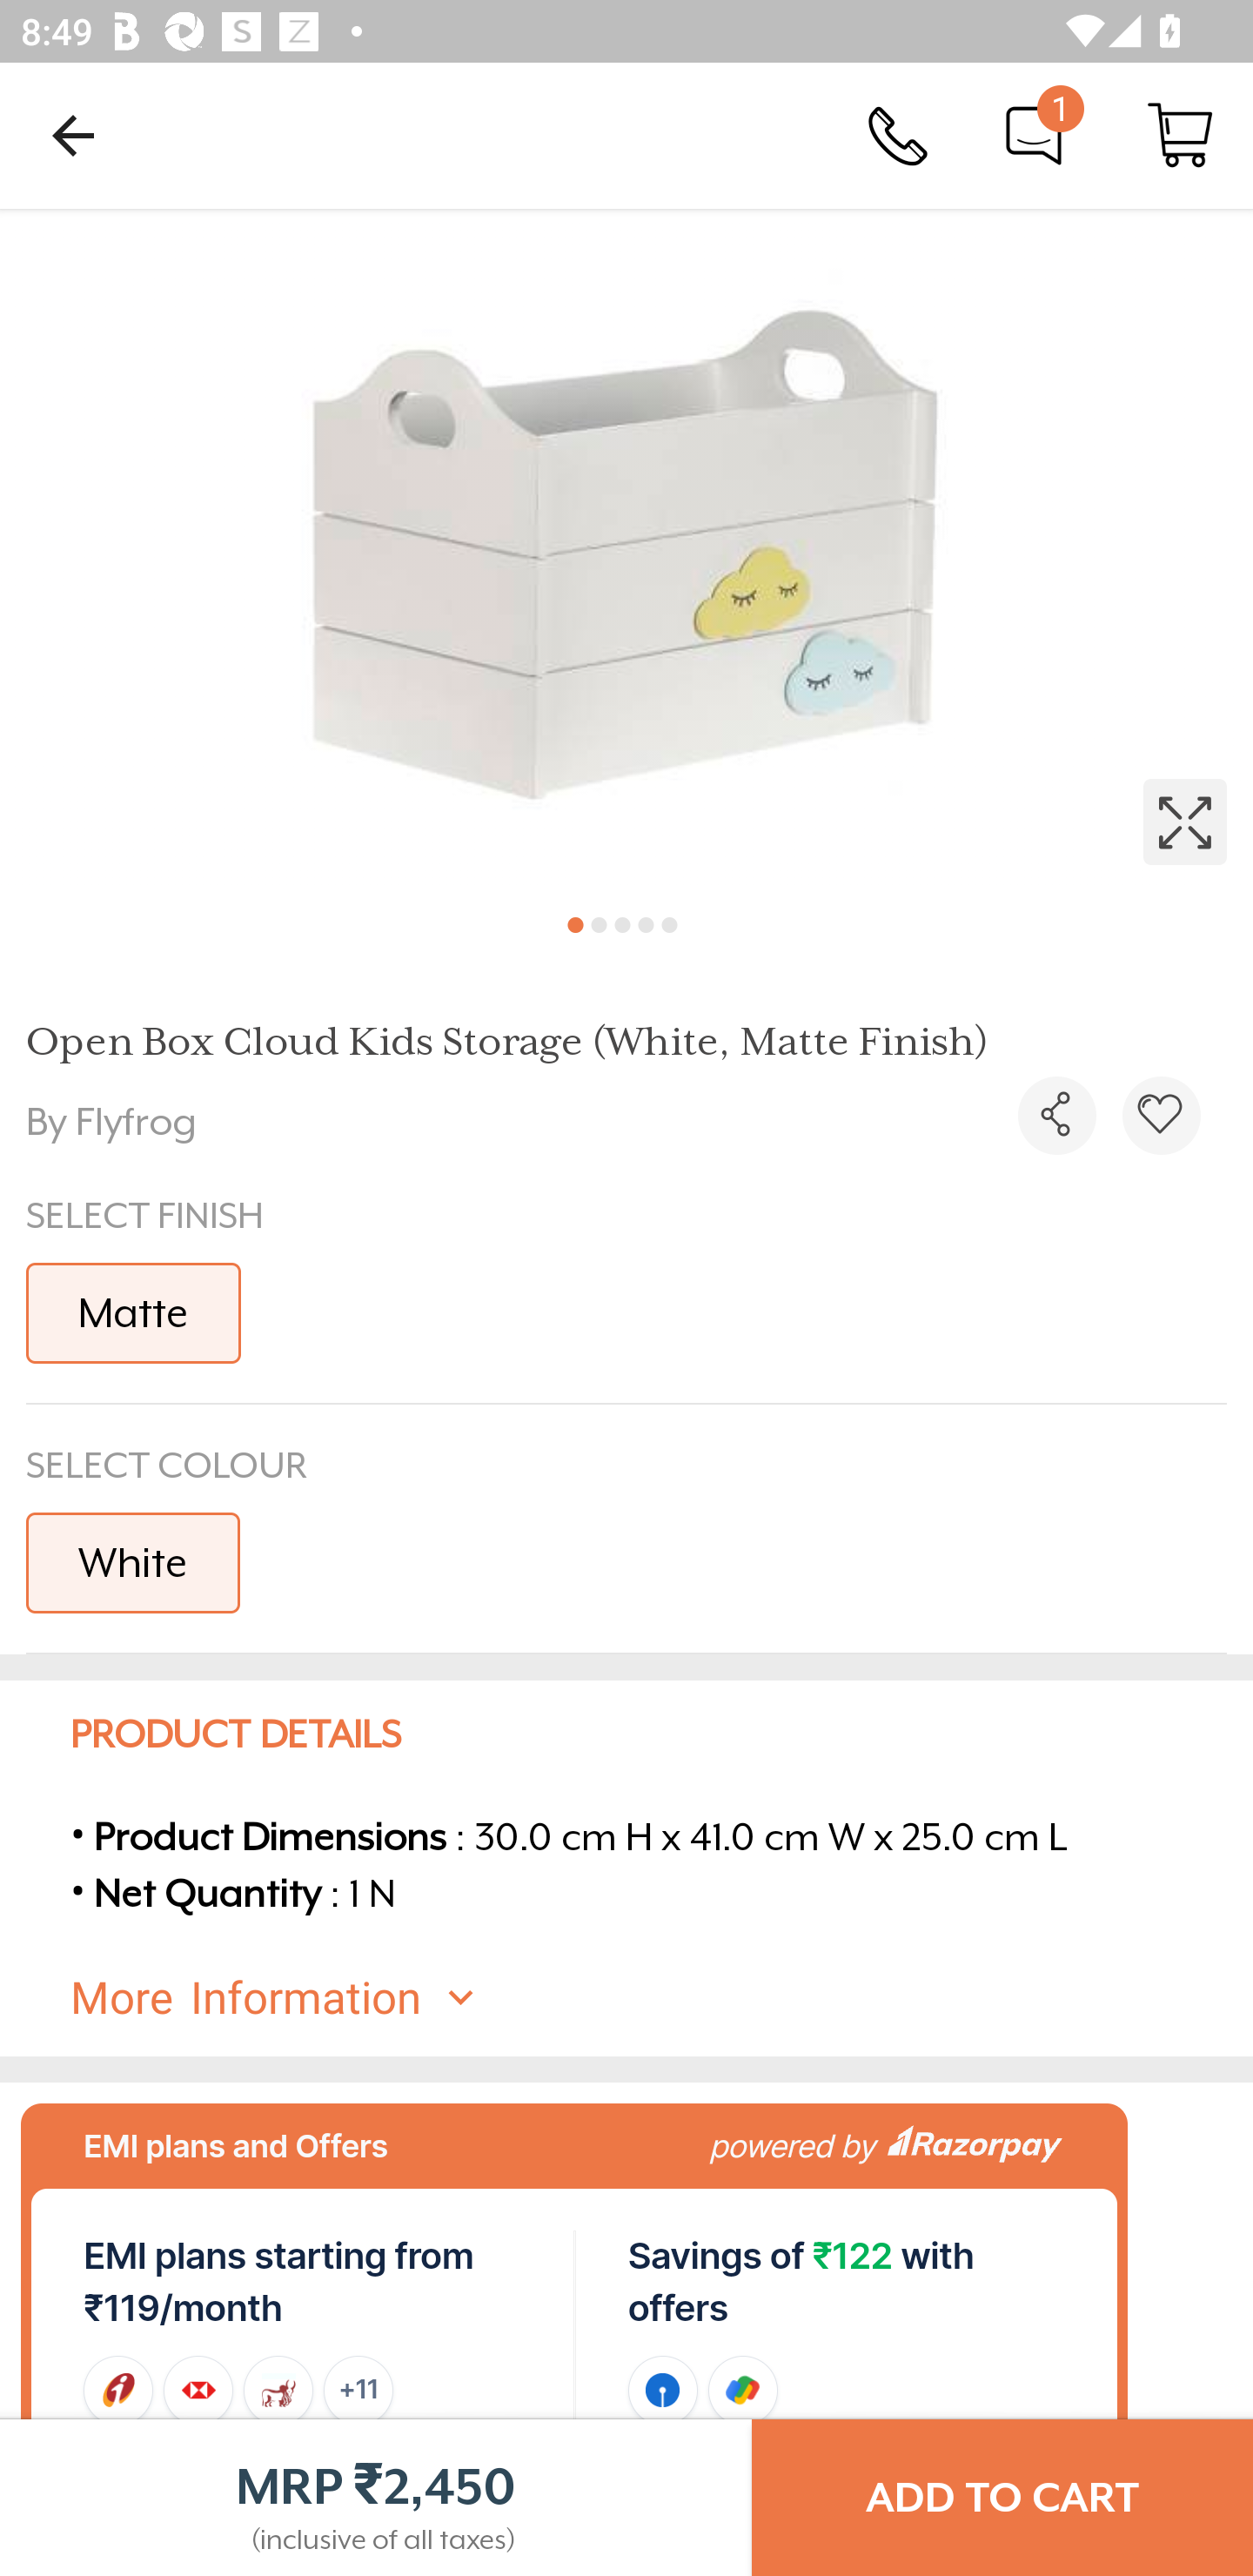 The height and width of the screenshot is (2576, 1253). What do you see at coordinates (1002, 2498) in the screenshot?
I see `ADD TO CART` at bounding box center [1002, 2498].